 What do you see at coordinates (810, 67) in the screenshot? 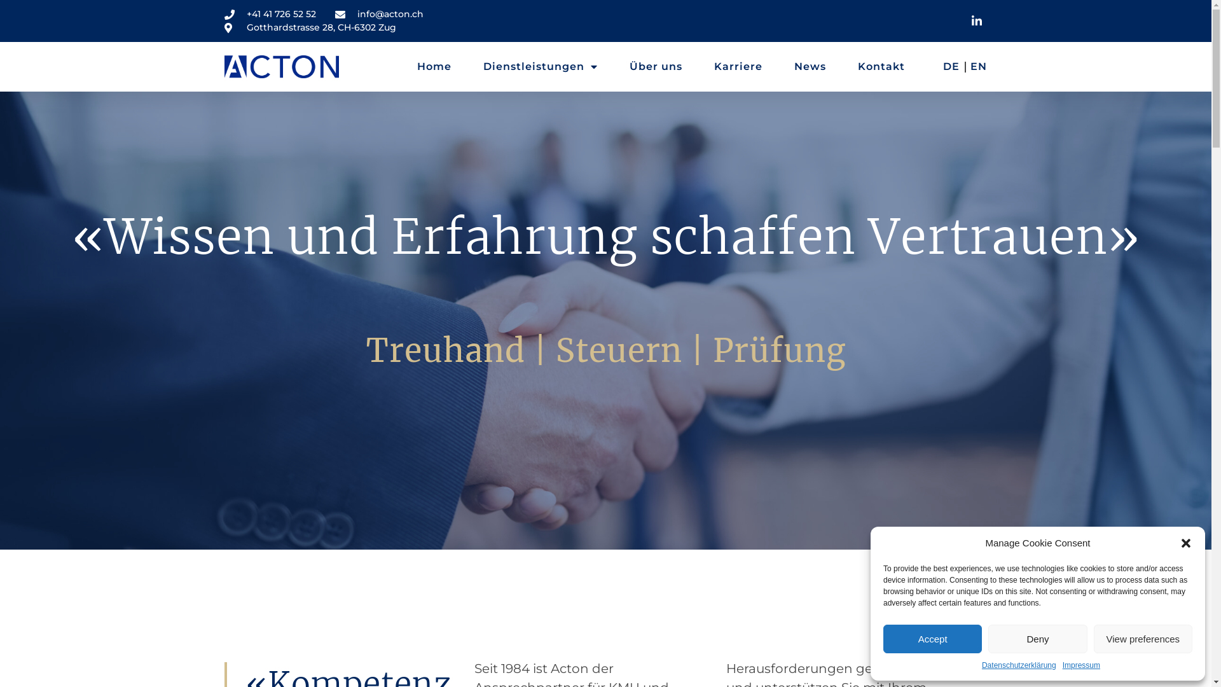
I see `News` at bounding box center [810, 67].